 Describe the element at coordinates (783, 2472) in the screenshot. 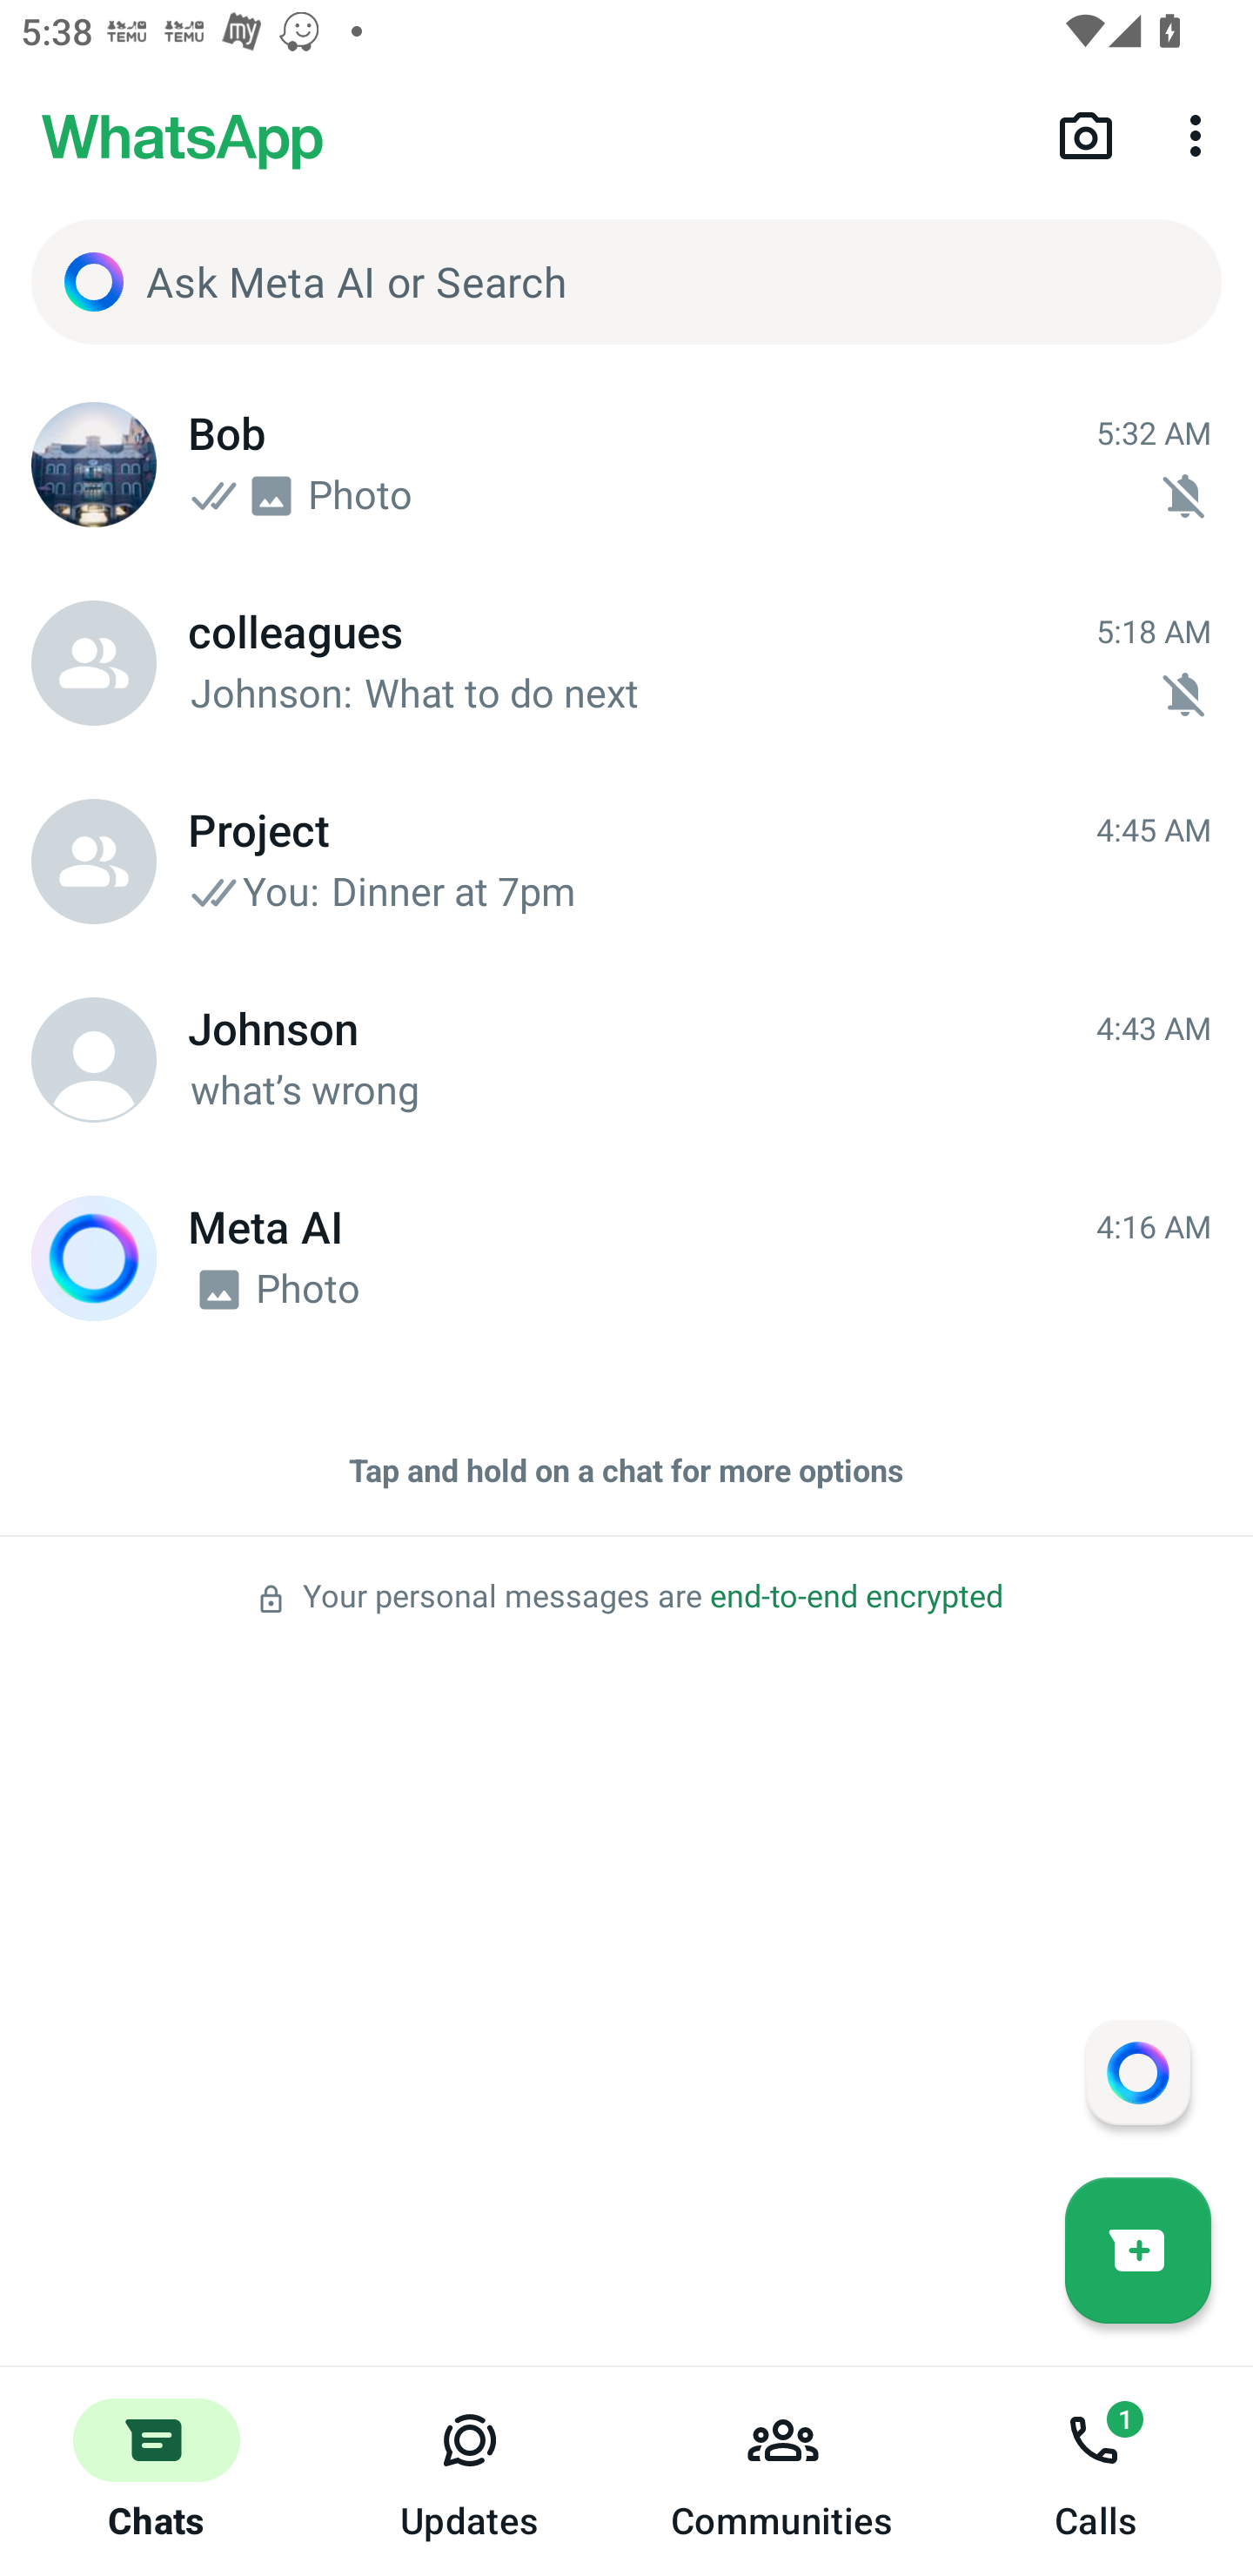

I see `Communities` at that location.